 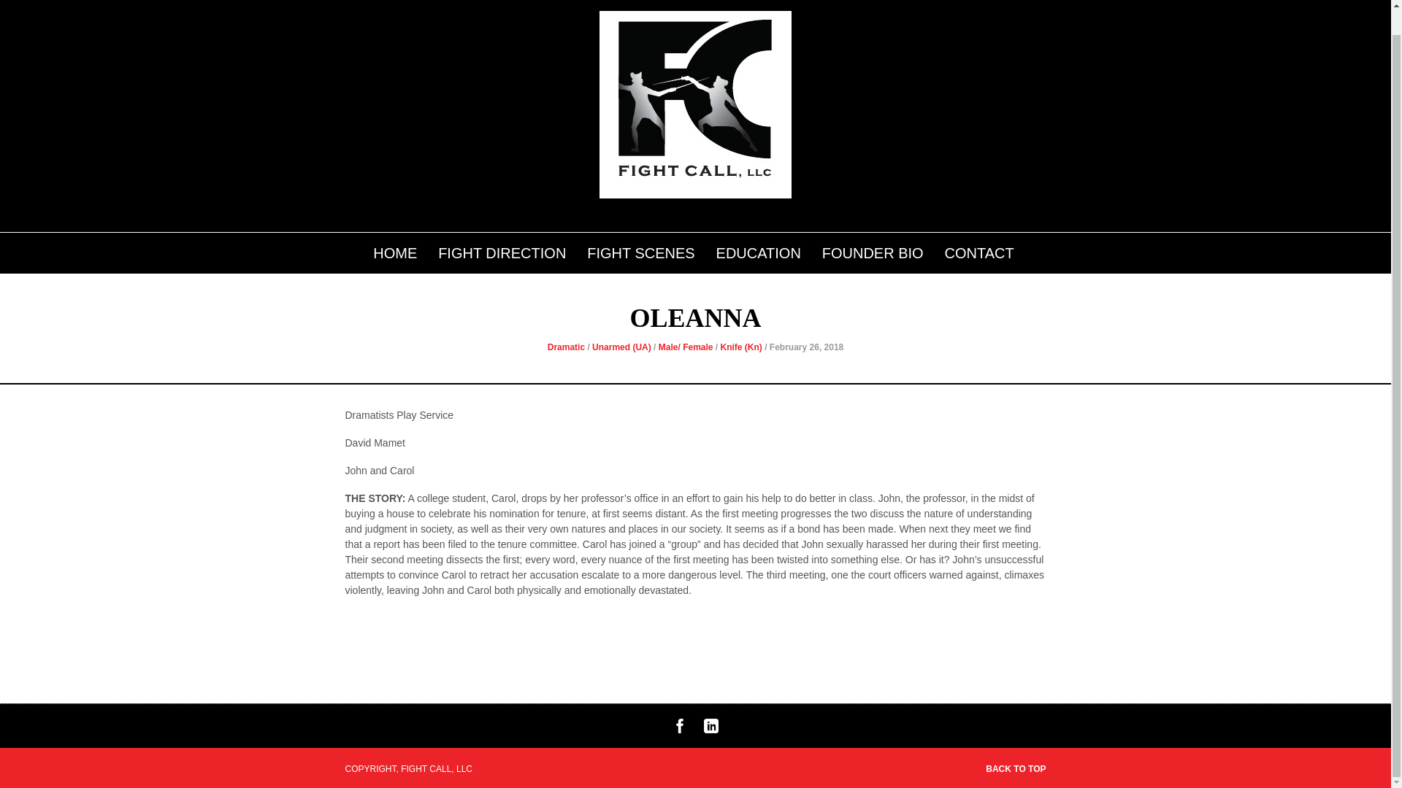 What do you see at coordinates (873, 250) in the screenshot?
I see `FOUNDER BIO` at bounding box center [873, 250].